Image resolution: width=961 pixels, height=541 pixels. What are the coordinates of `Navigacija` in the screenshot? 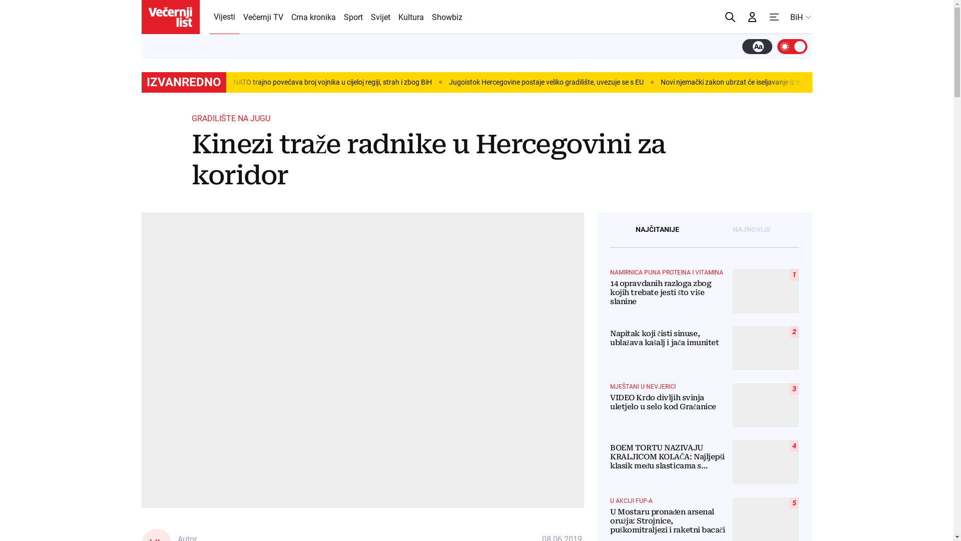 It's located at (774, 17).